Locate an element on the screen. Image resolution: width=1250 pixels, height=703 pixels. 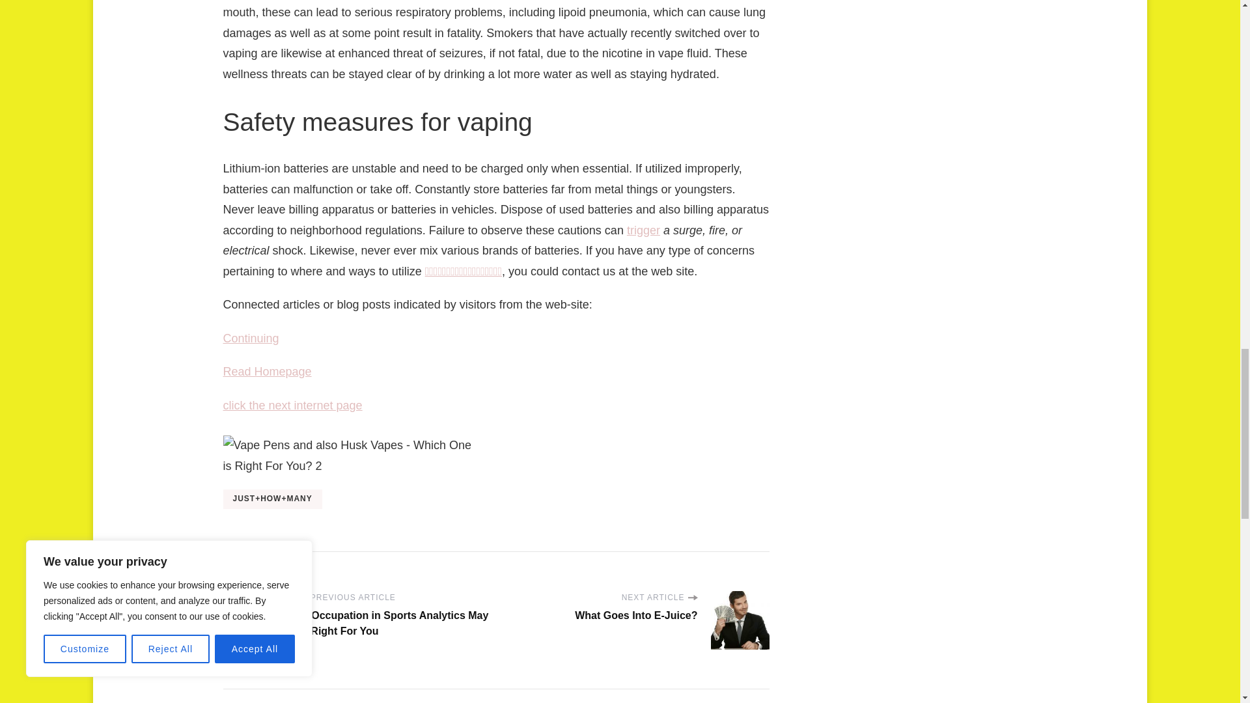
trigger is located at coordinates (643, 230).